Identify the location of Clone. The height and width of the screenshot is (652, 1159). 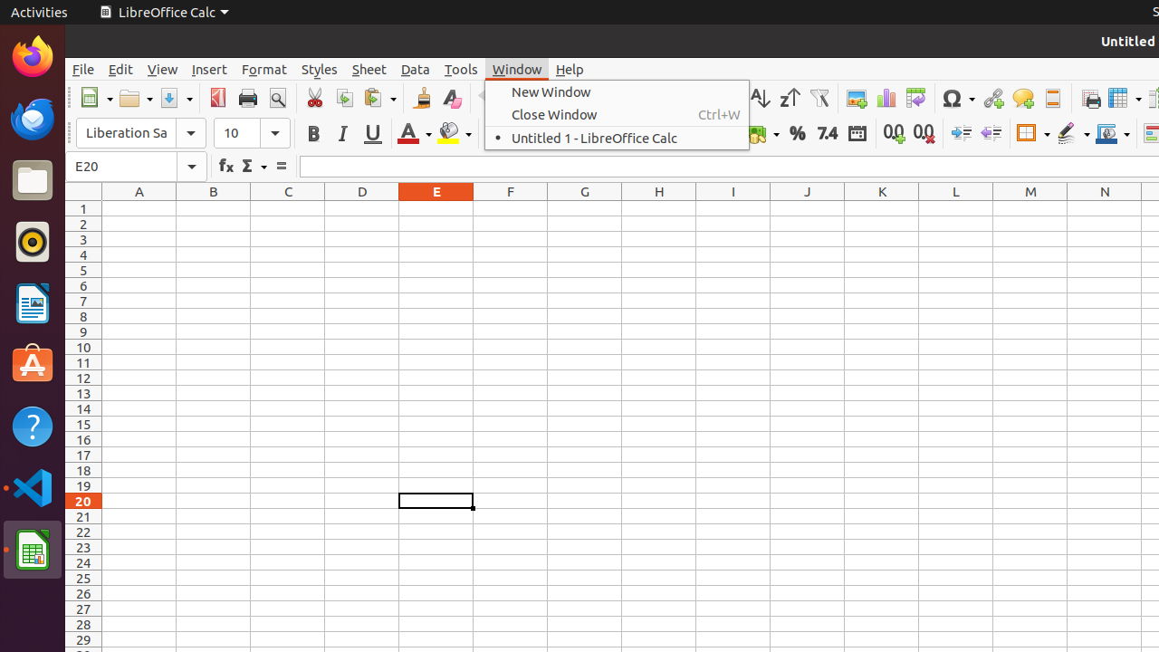
(422, 98).